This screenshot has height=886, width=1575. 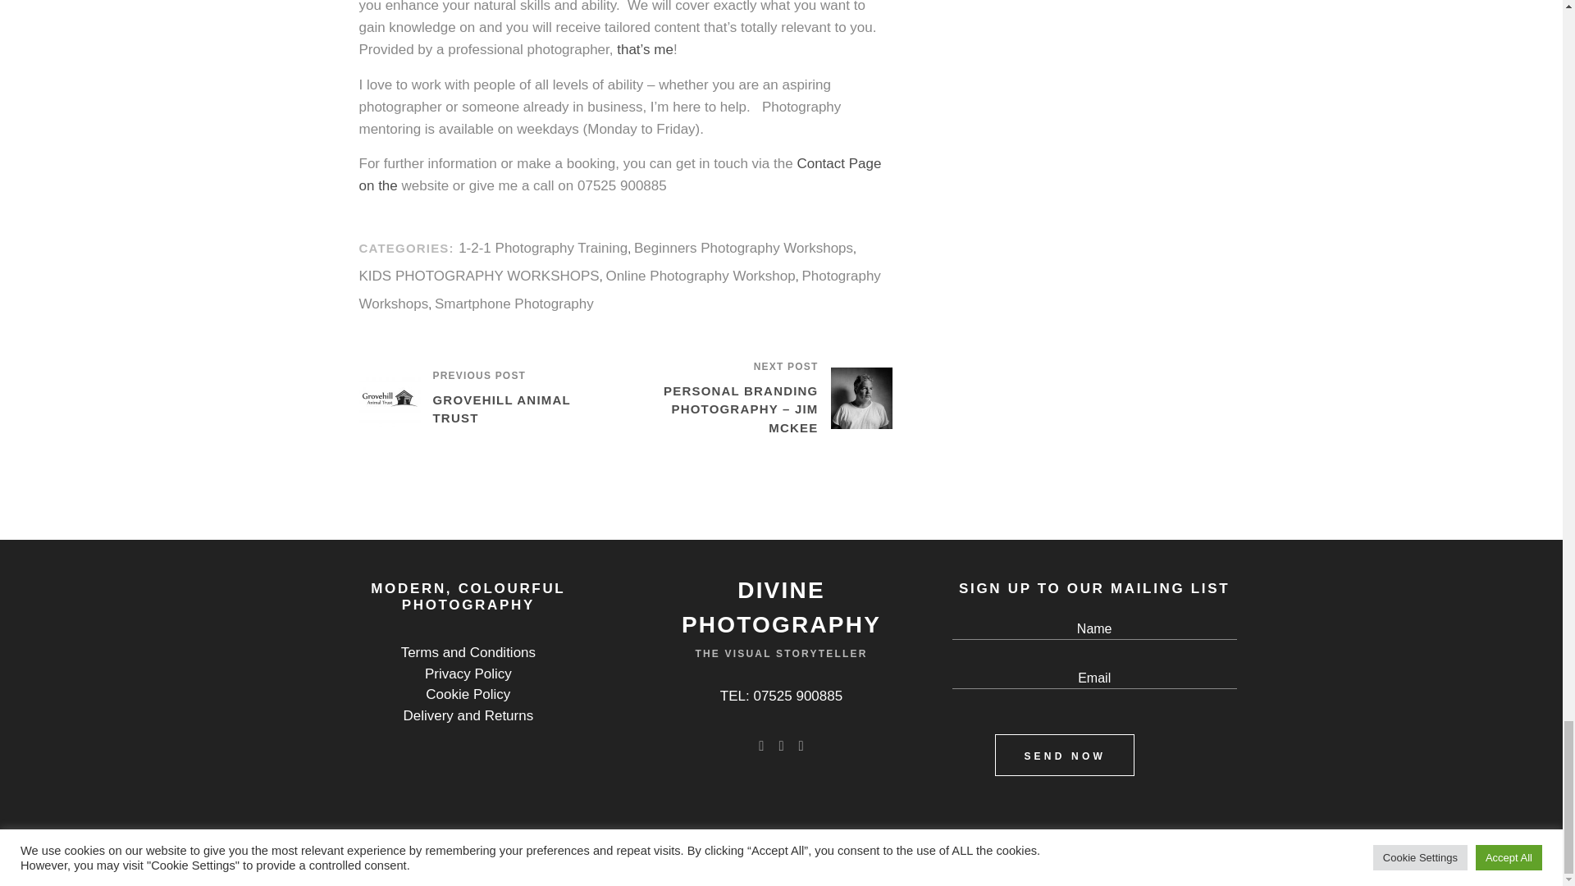 I want to click on Contact Page on the, so click(x=620, y=175).